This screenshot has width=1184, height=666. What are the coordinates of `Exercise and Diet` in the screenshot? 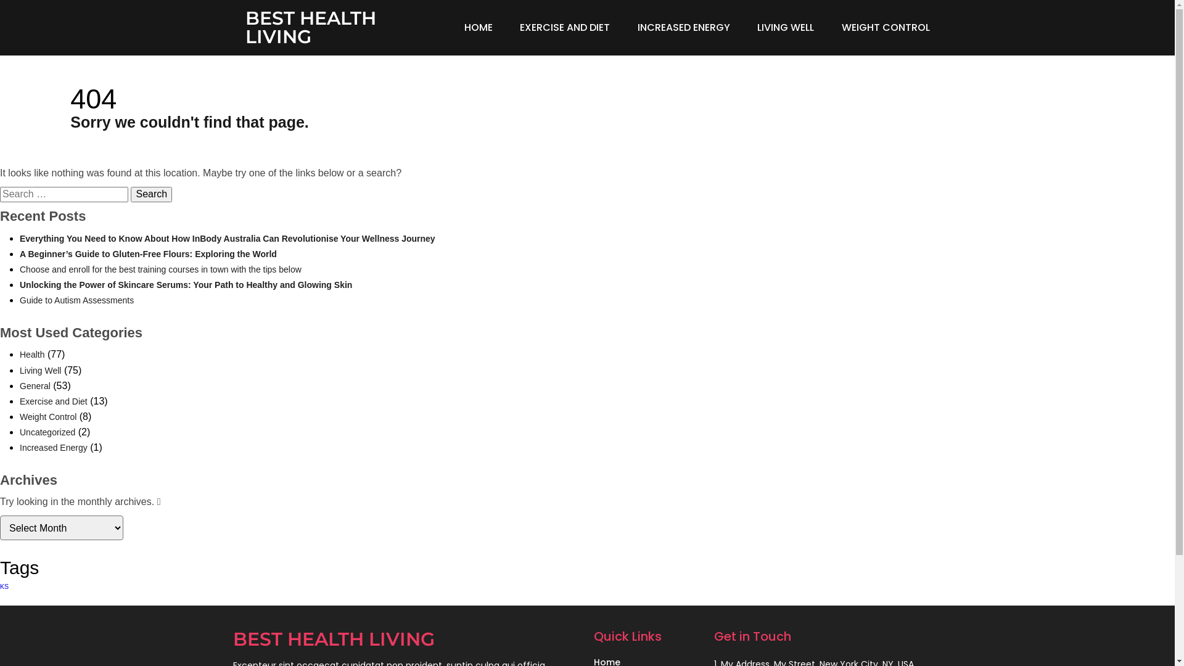 It's located at (54, 401).